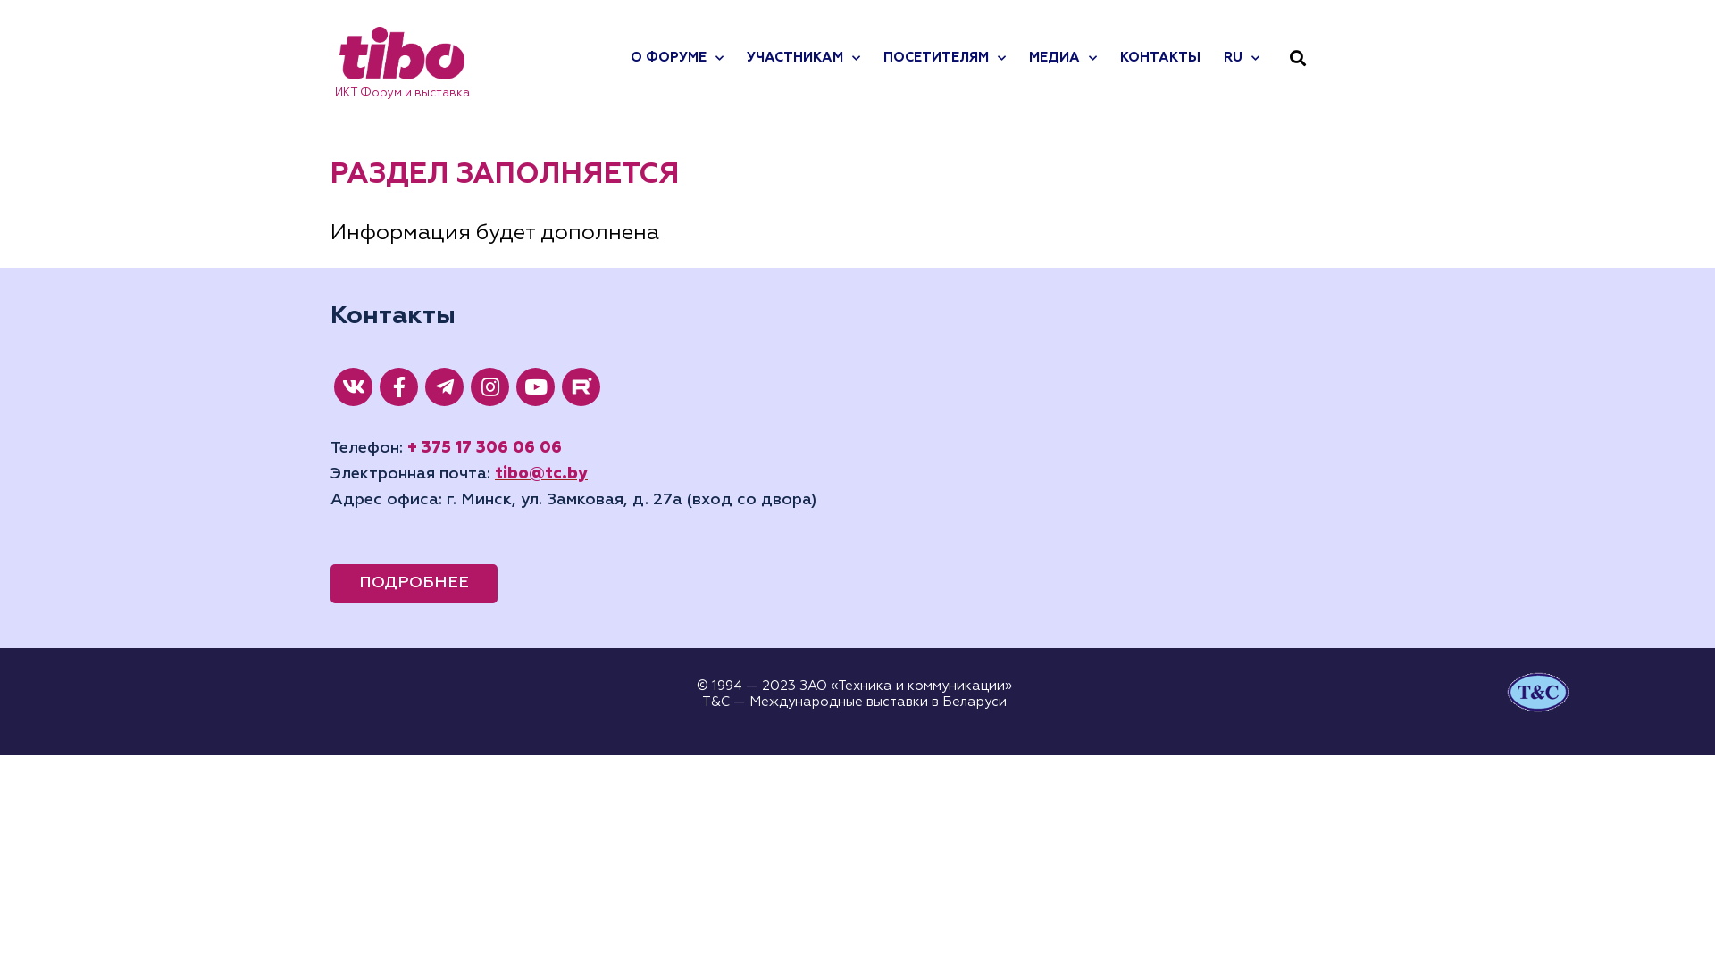 The image size is (1715, 964). What do you see at coordinates (1242, 58) in the screenshot?
I see `RU` at bounding box center [1242, 58].